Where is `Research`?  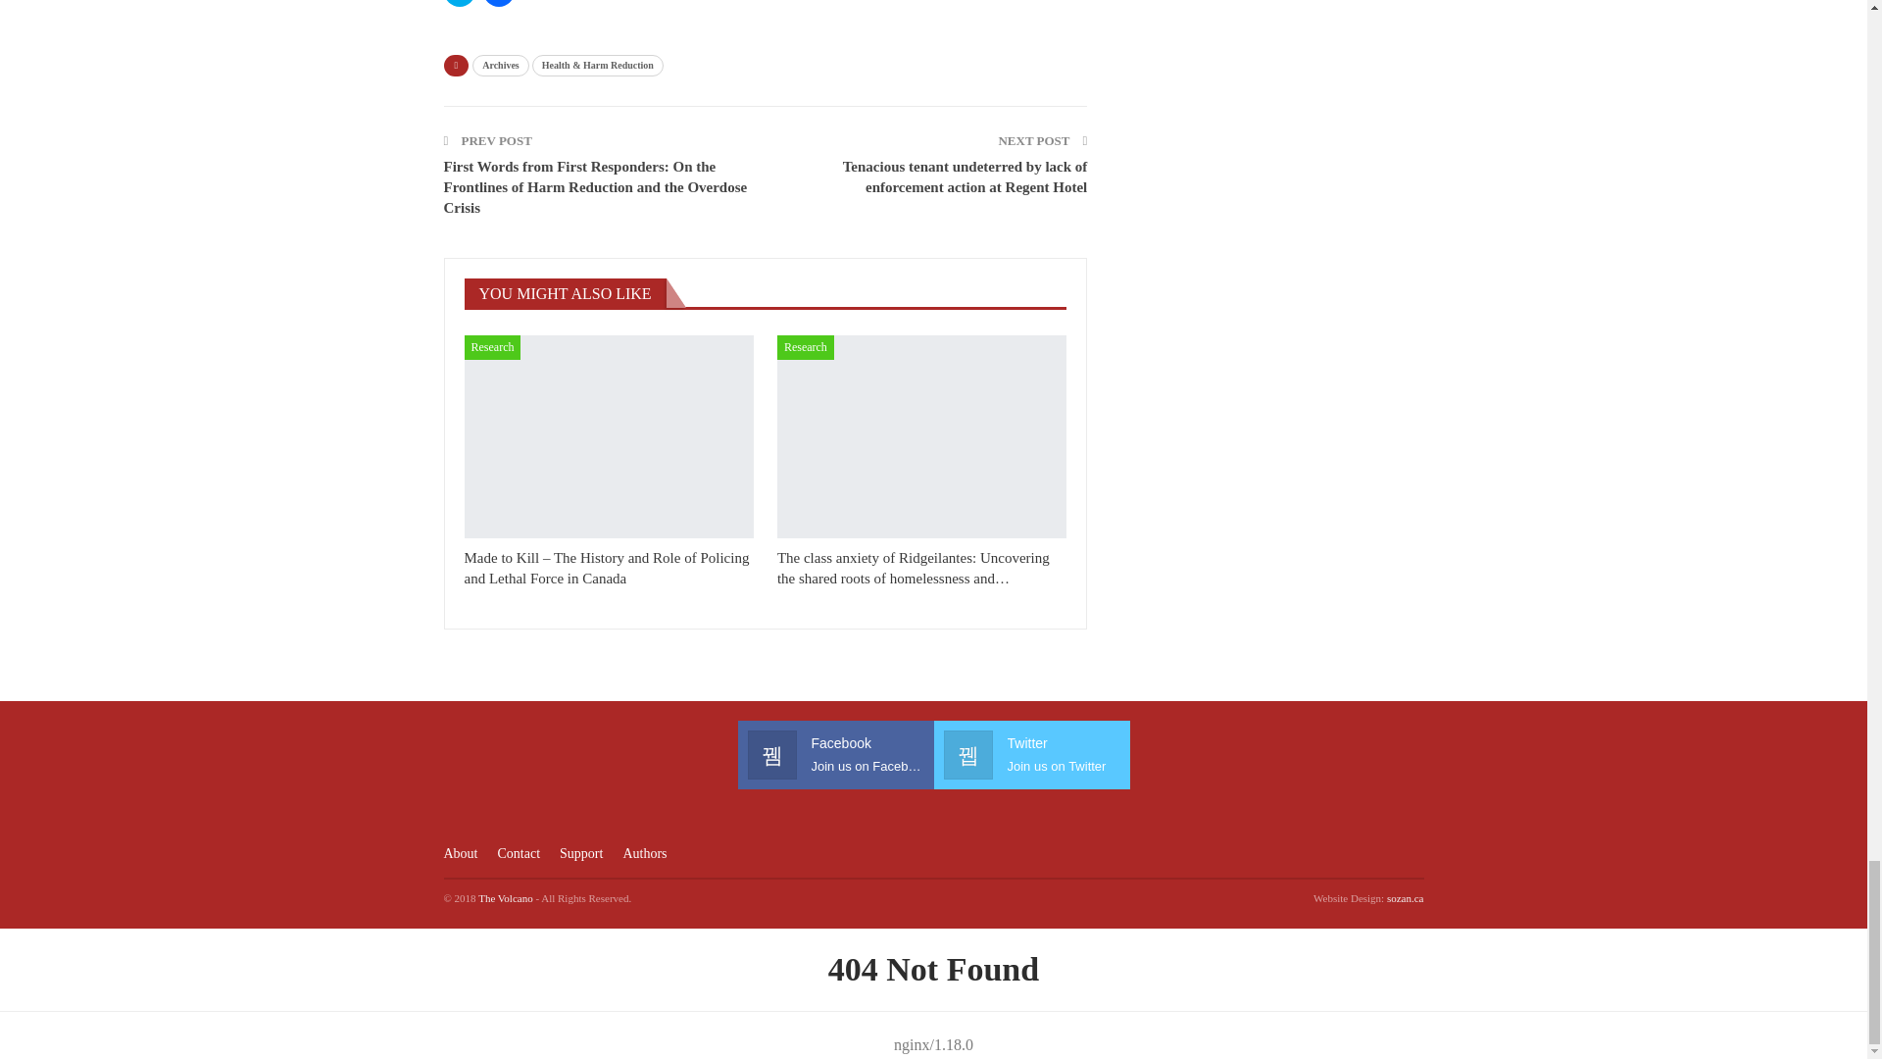 Research is located at coordinates (492, 347).